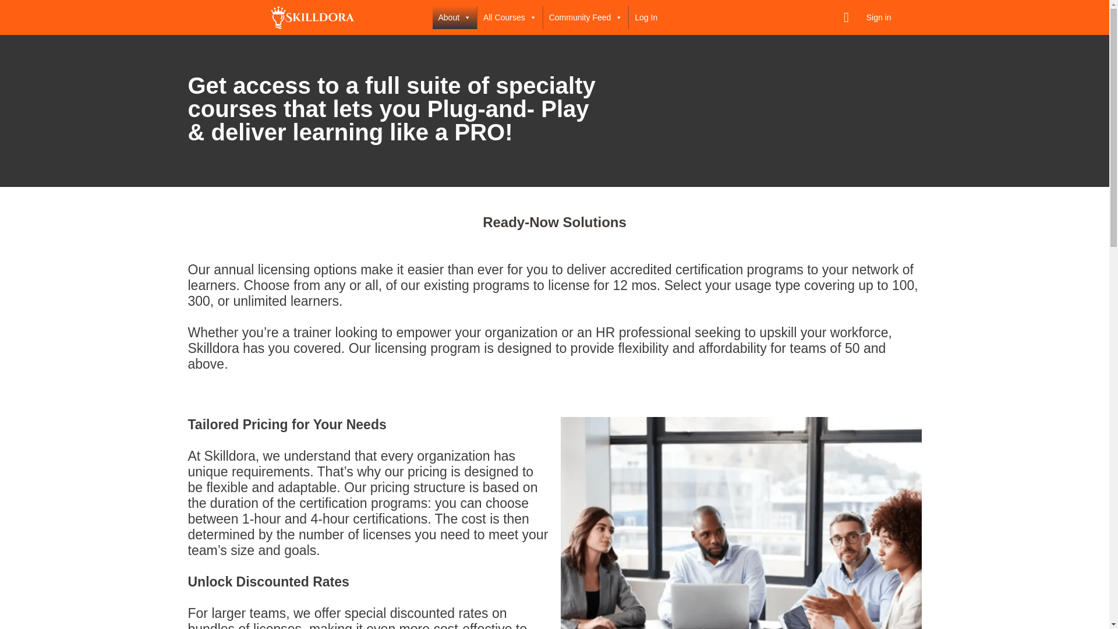  Describe the element at coordinates (454, 17) in the screenshot. I see `About` at that location.